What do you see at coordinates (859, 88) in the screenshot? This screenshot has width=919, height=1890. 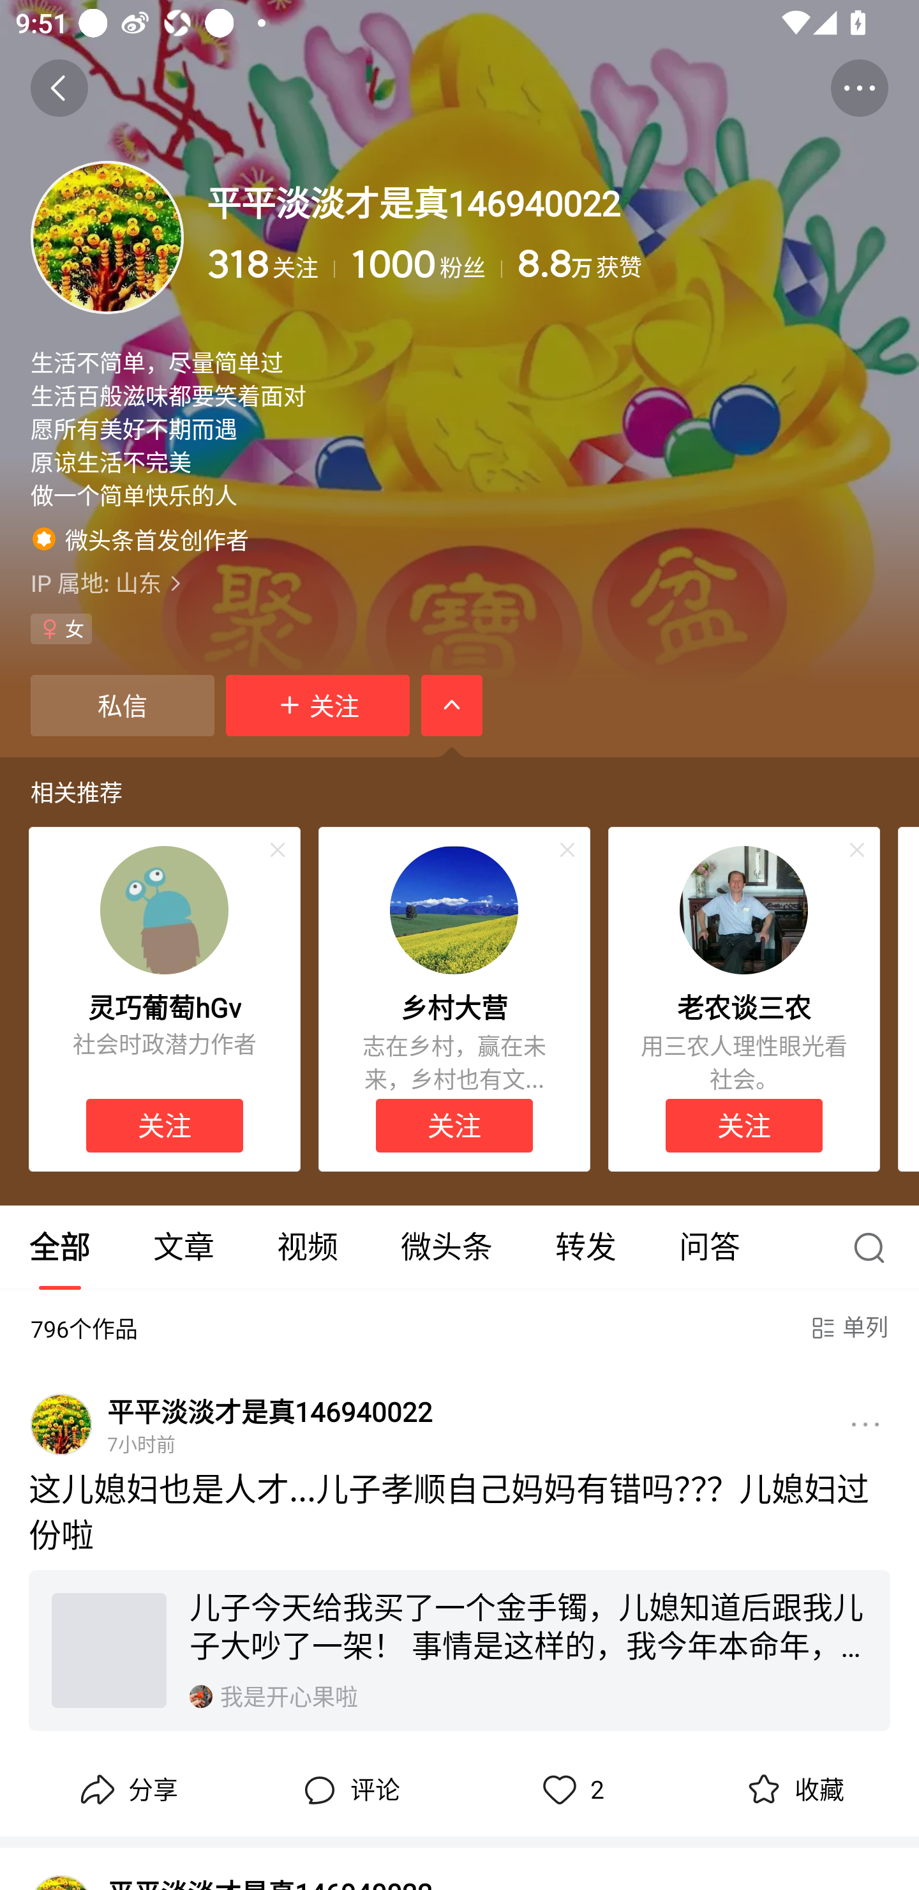 I see `更多操作` at bounding box center [859, 88].